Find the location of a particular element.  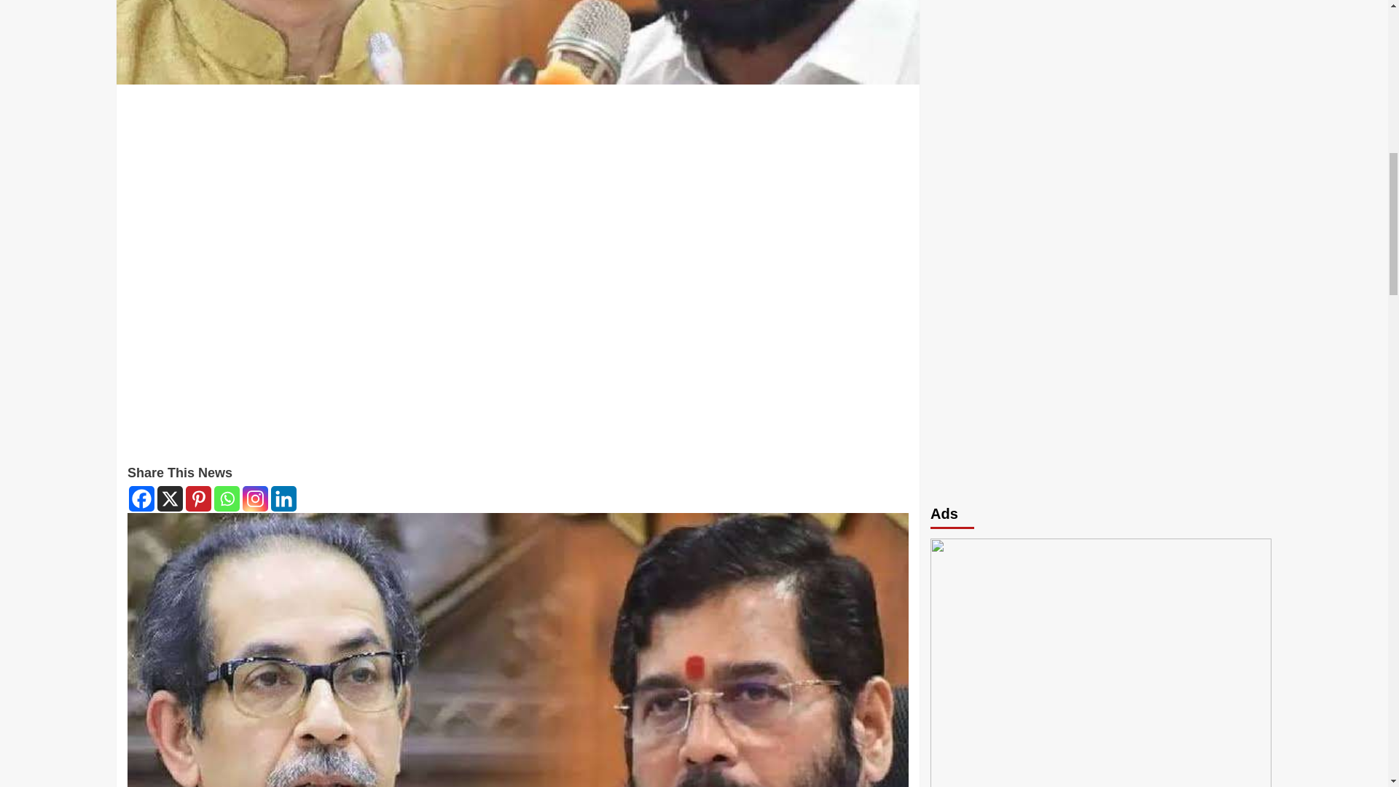

Instagram is located at coordinates (255, 498).